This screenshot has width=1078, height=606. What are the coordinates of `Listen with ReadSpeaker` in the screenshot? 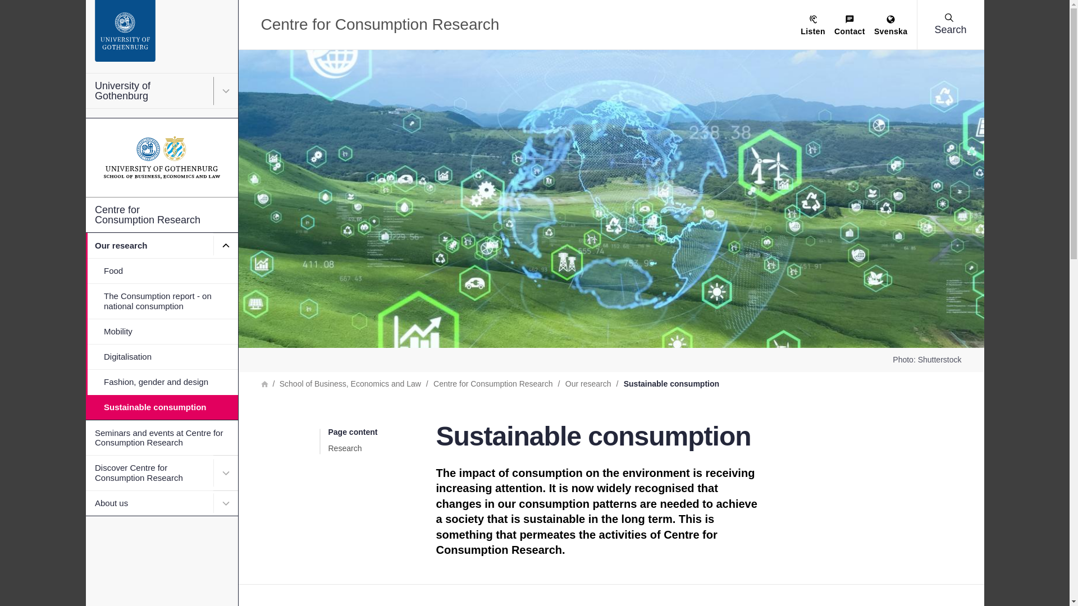 It's located at (813, 26).